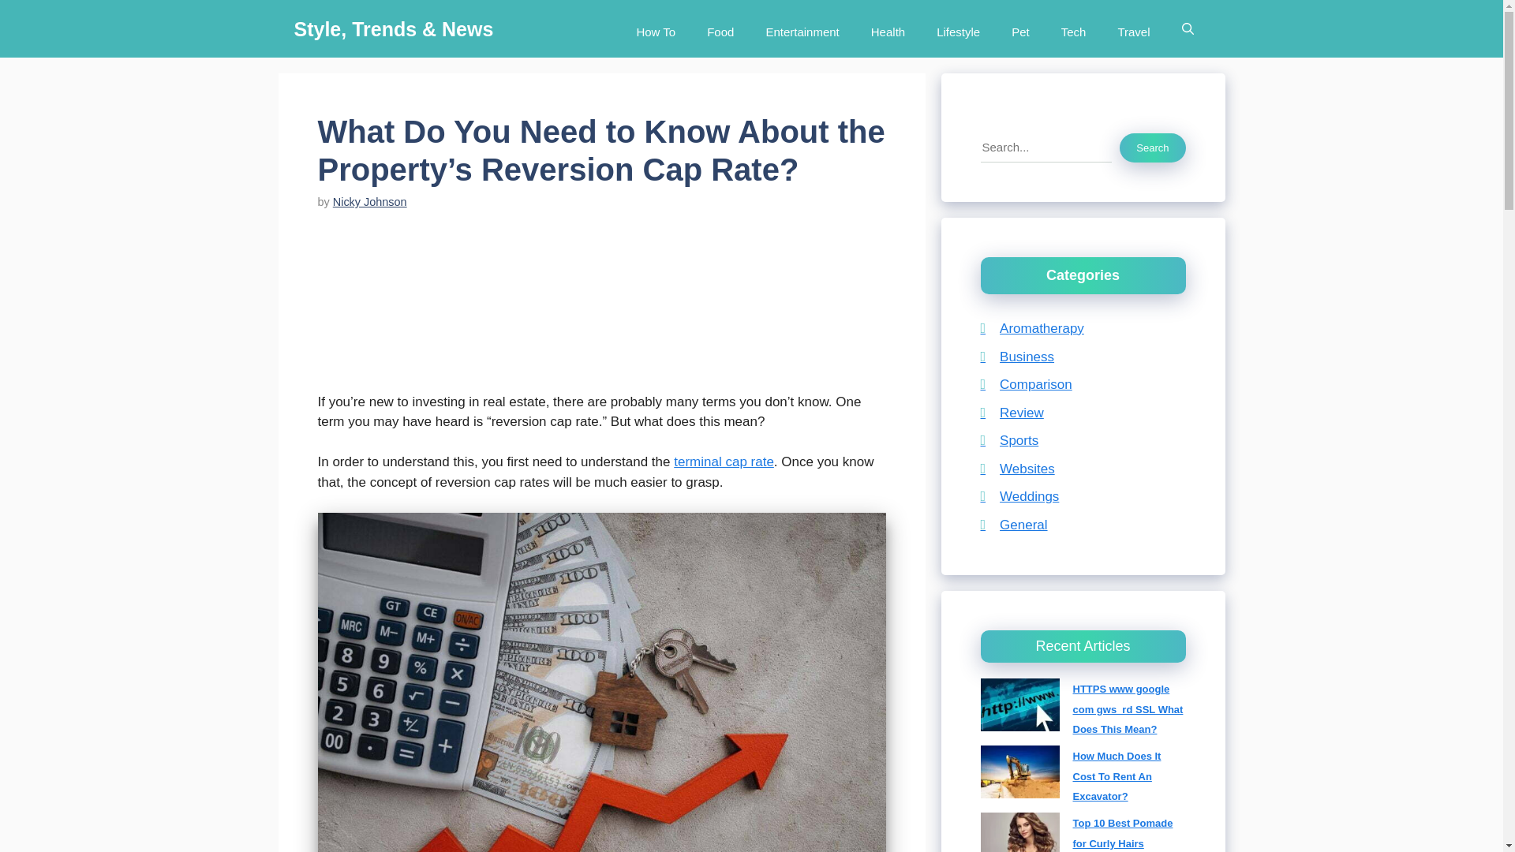 Image resolution: width=1515 pixels, height=852 pixels. I want to click on Entertainment, so click(802, 28).